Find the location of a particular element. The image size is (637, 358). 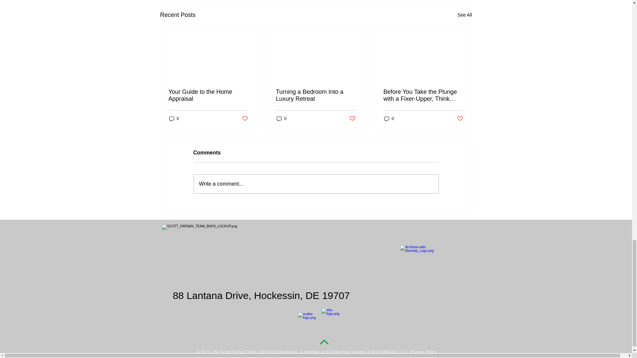

0 is located at coordinates (281, 119).